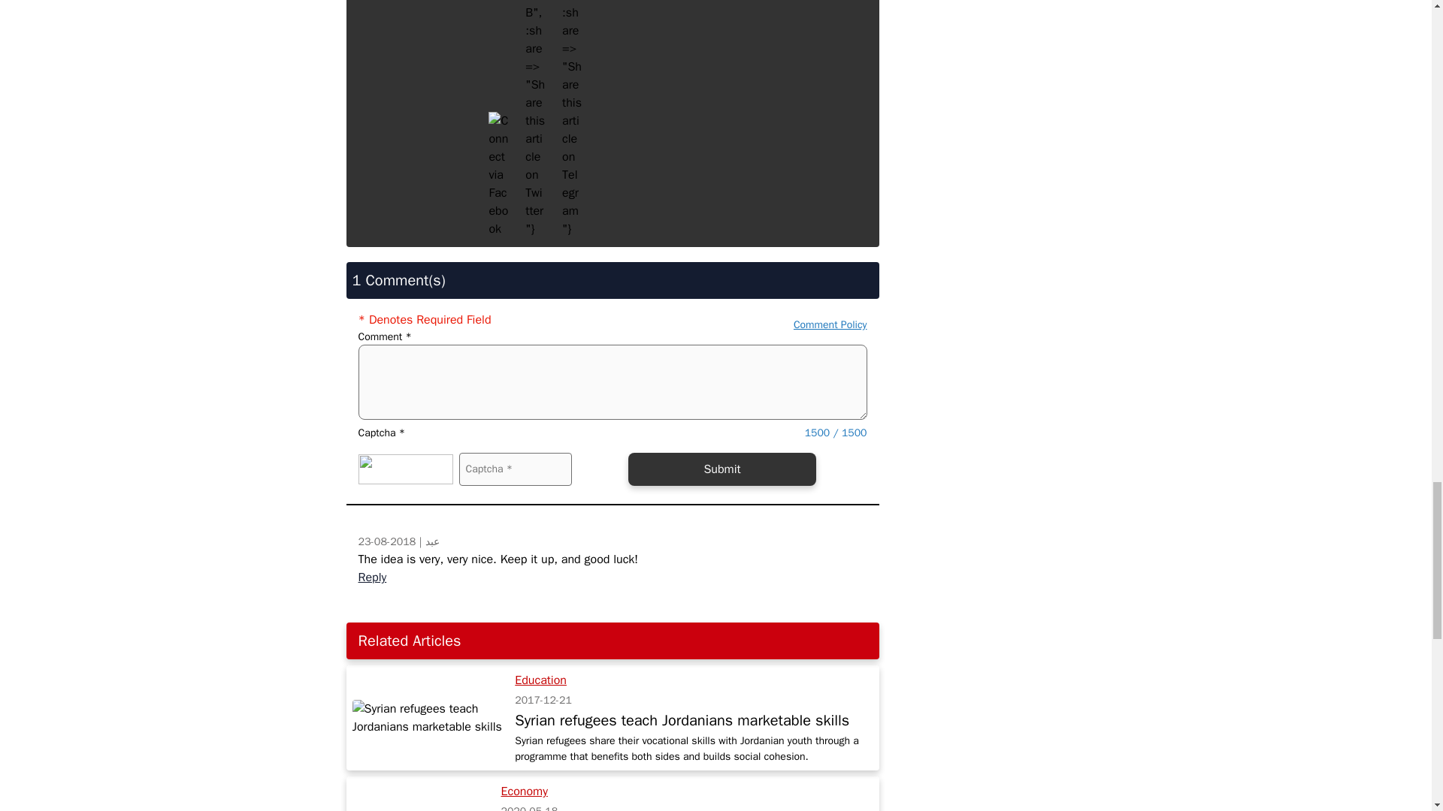  I want to click on Economy, so click(525, 791).